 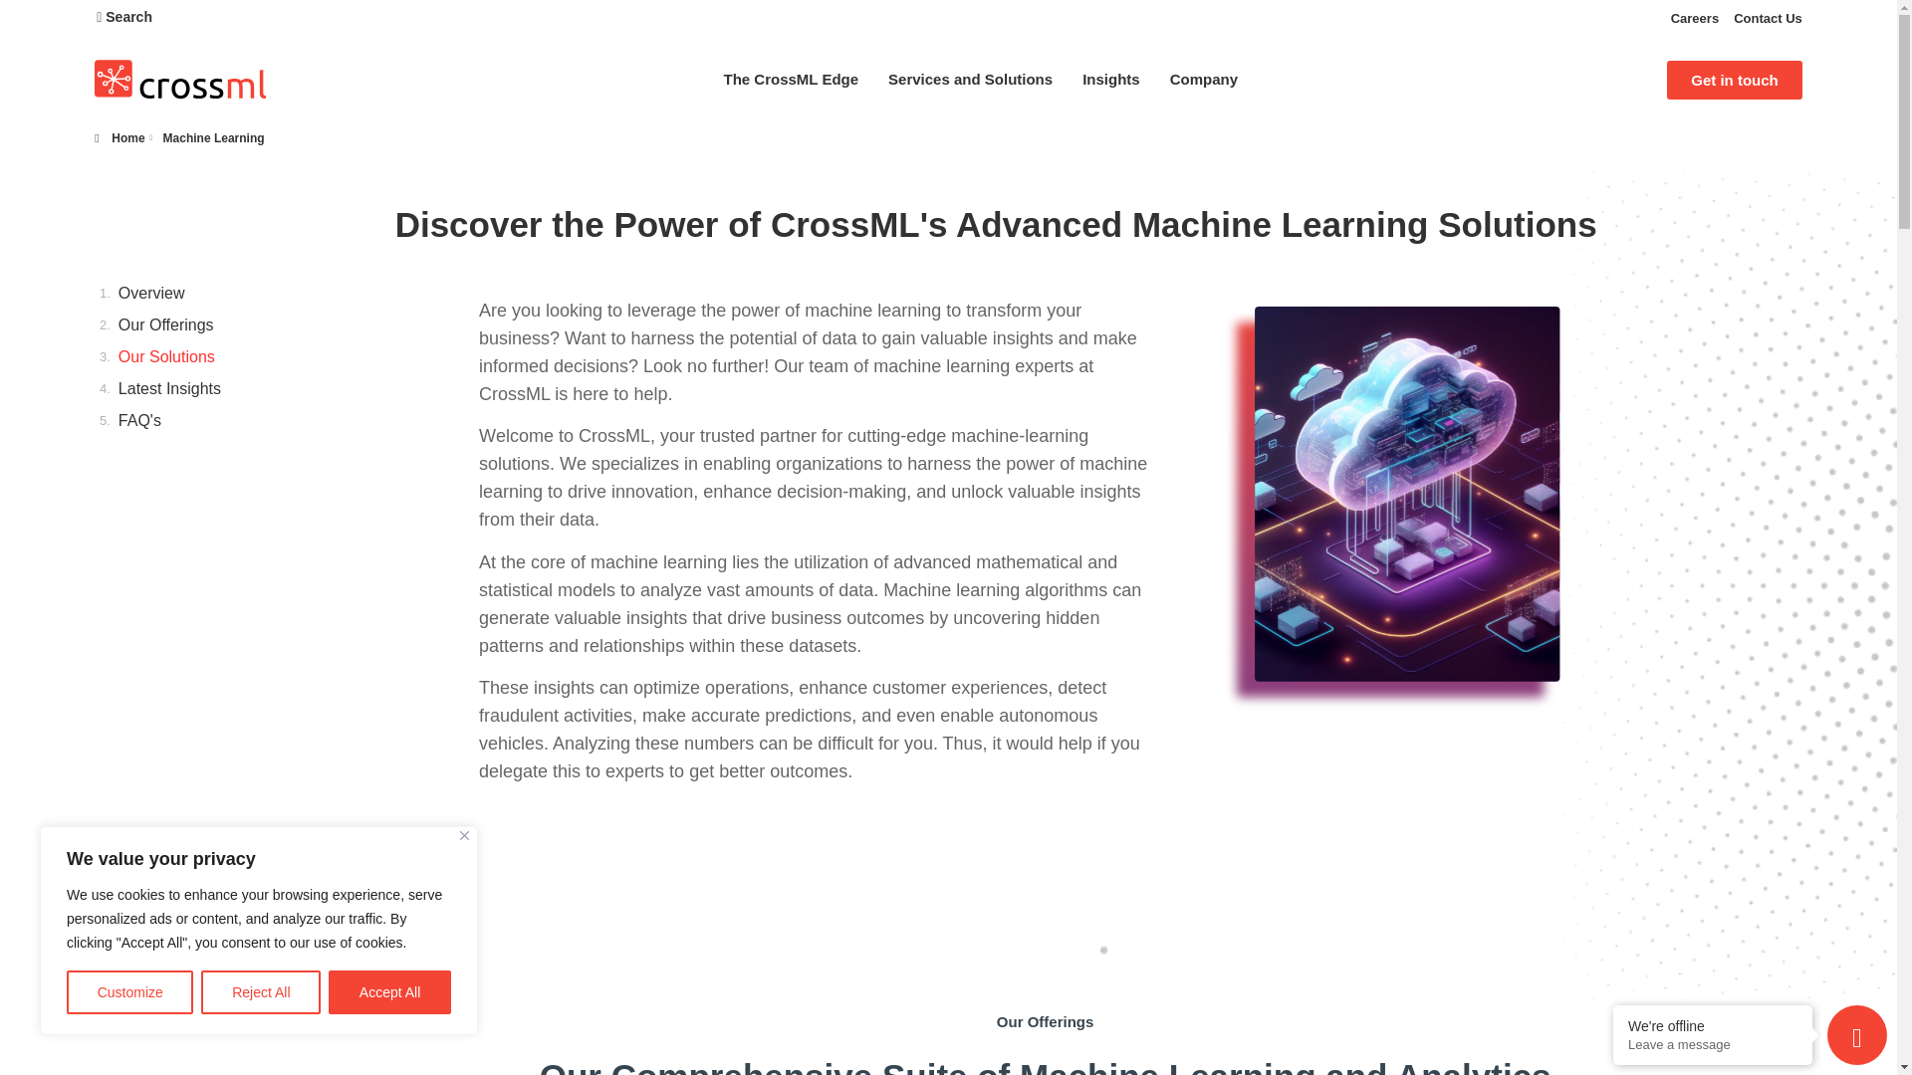 I want to click on The CrossML Edge, so click(x=791, y=79).